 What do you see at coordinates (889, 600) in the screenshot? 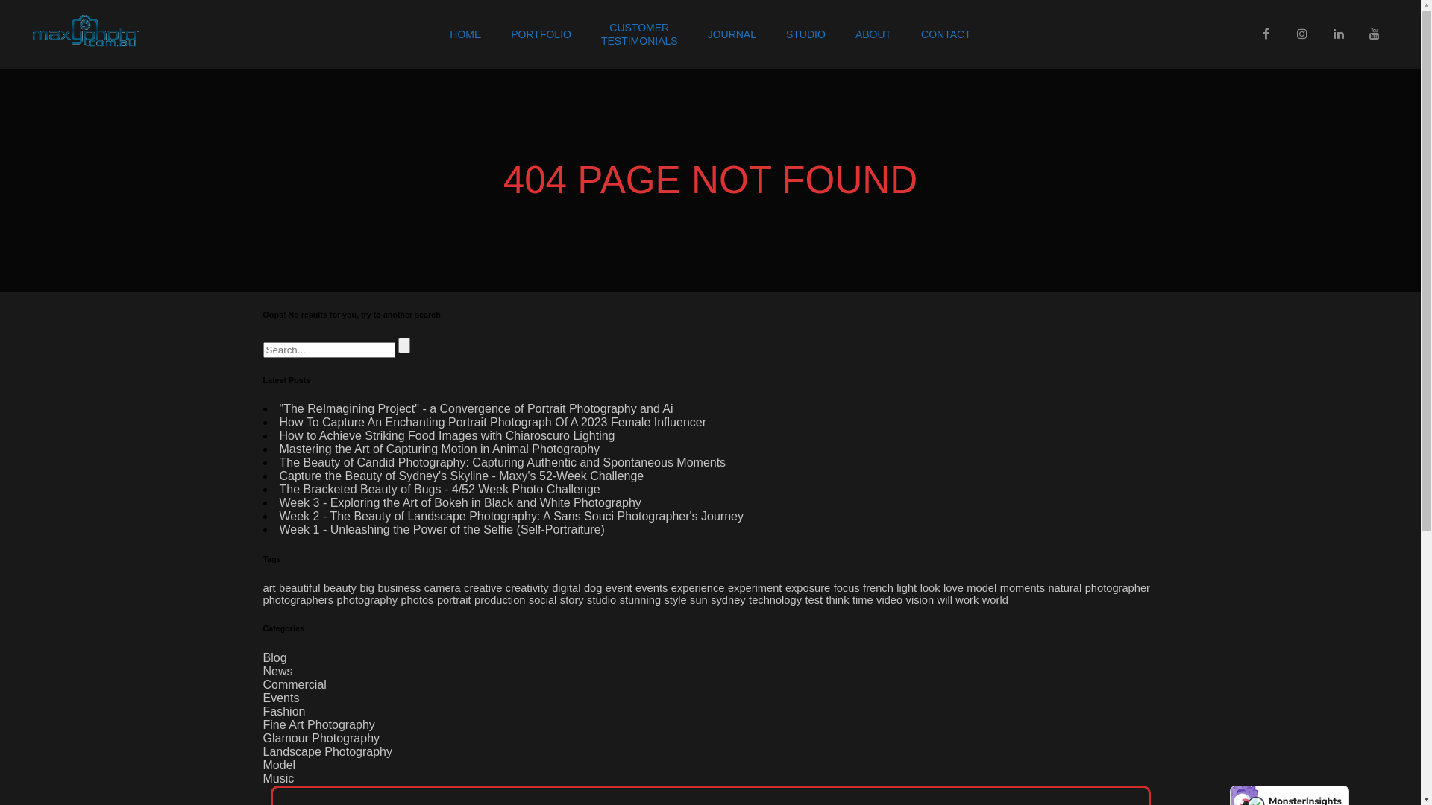
I see `video` at bounding box center [889, 600].